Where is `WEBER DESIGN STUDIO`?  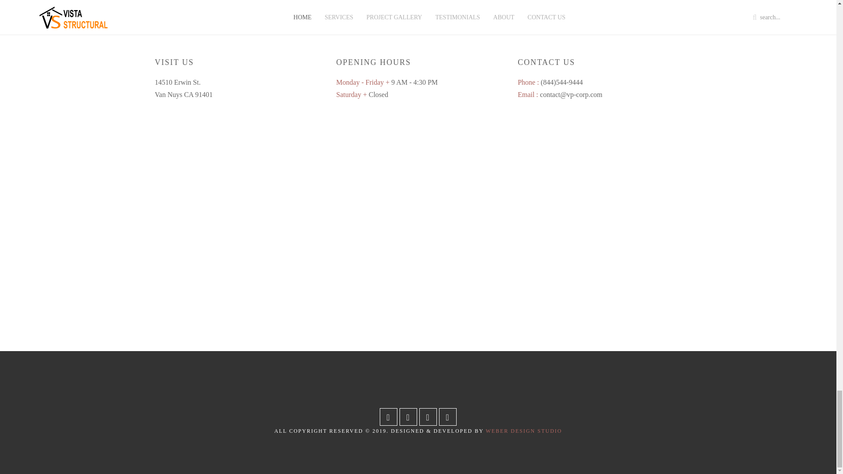
WEBER DESIGN STUDIO is located at coordinates (523, 431).